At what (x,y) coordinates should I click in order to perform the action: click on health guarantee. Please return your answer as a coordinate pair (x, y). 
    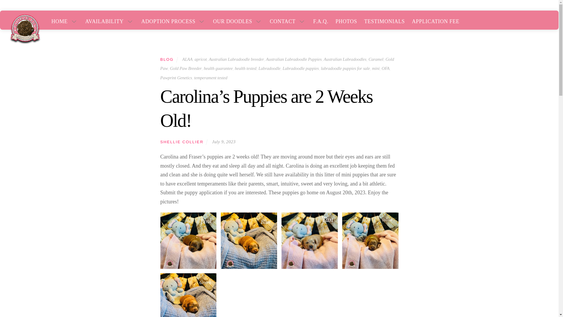
    Looking at the image, I should click on (218, 68).